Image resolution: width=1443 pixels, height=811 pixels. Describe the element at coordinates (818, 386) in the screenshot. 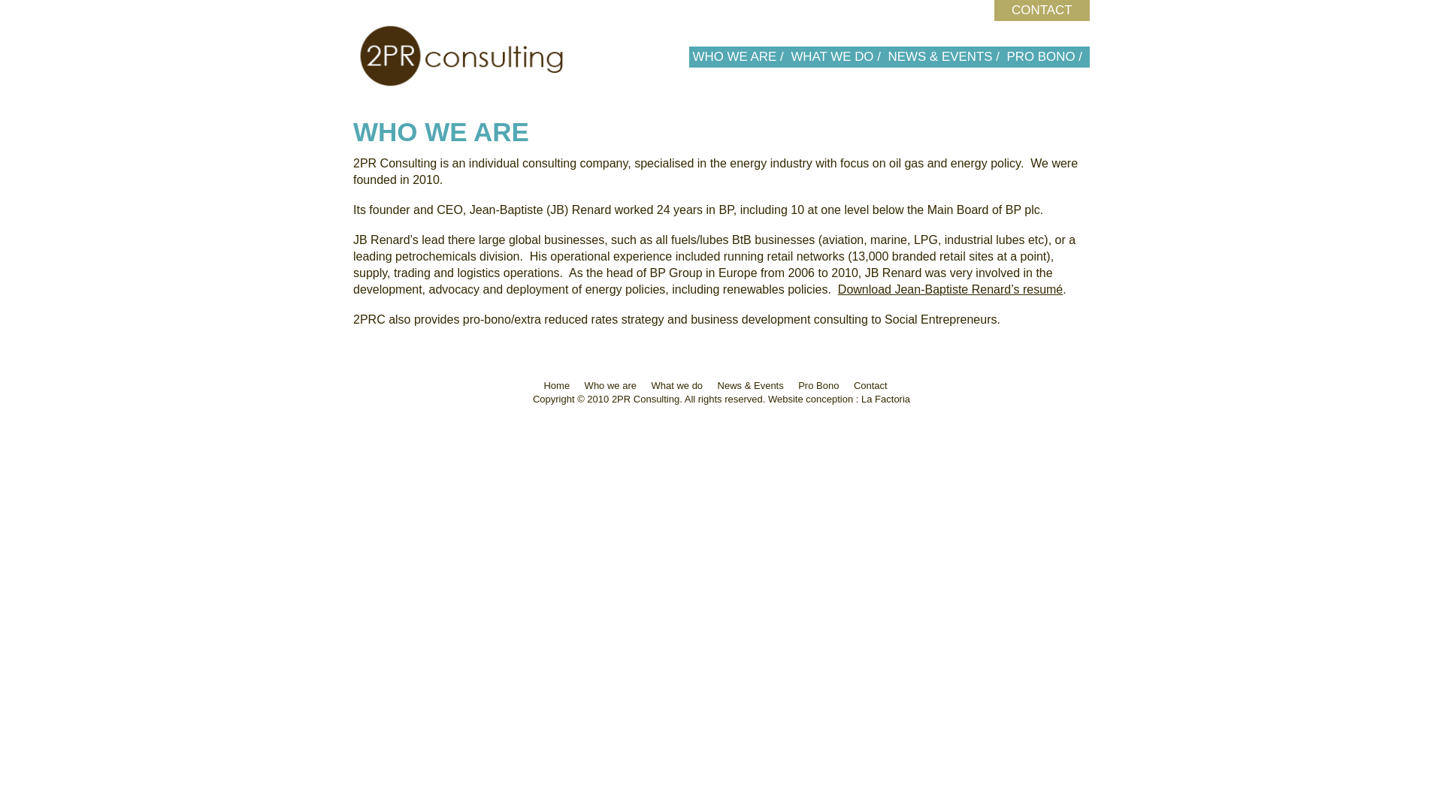

I see `Pro Bono` at that location.